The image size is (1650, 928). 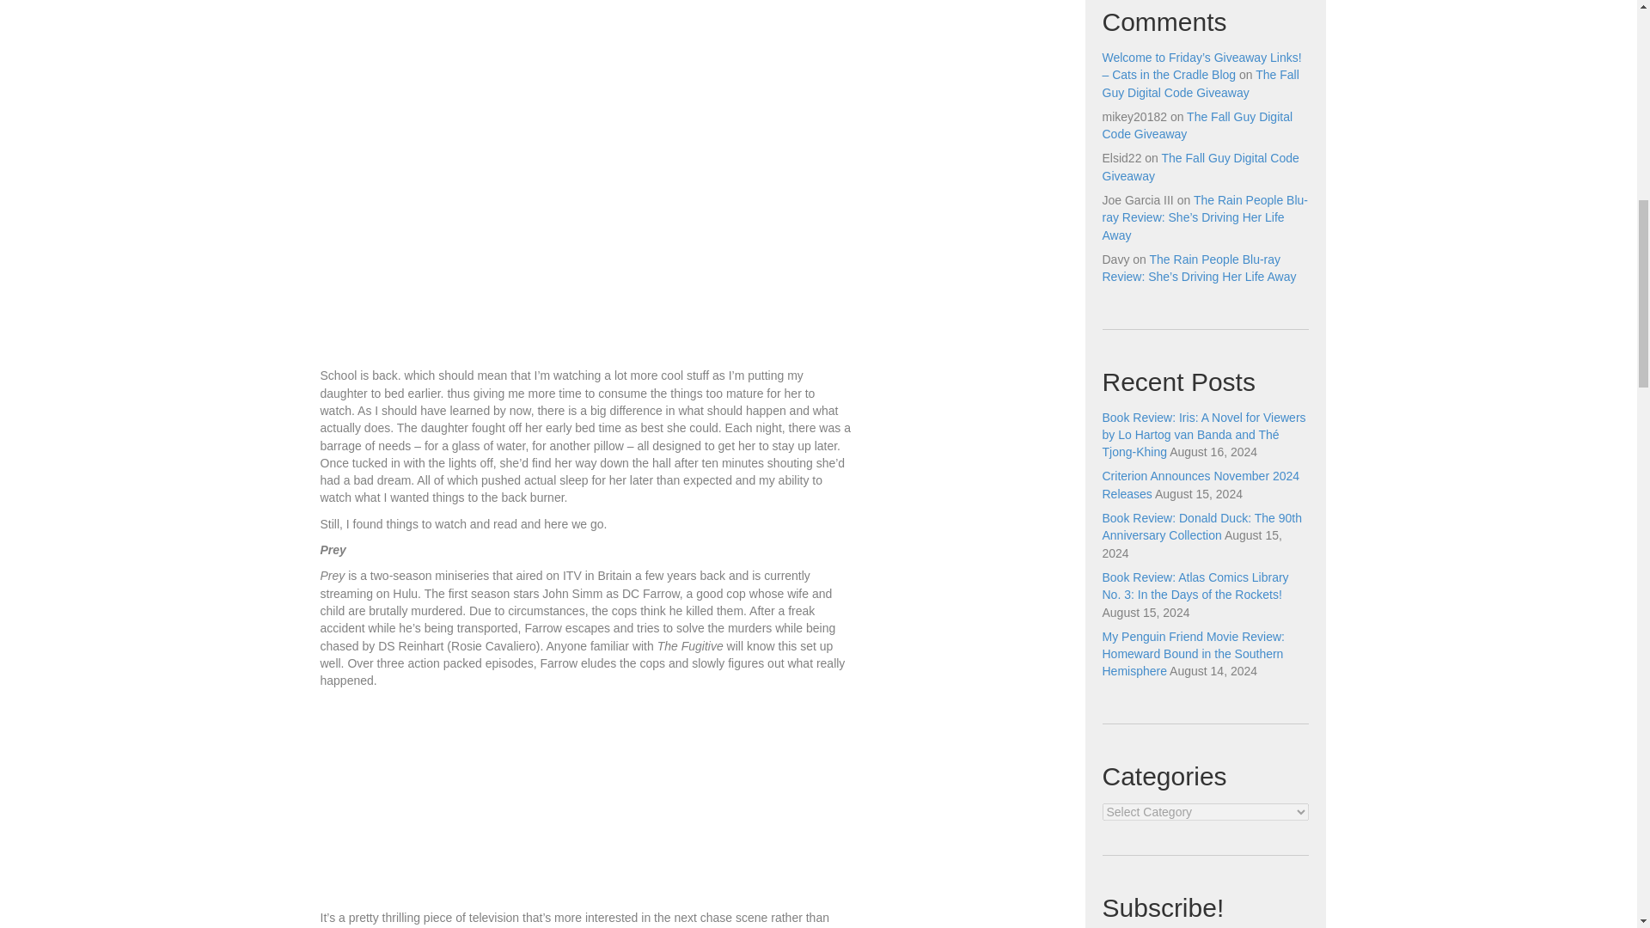 I want to click on Criterion Announces November 2024 Releases, so click(x=1201, y=485).